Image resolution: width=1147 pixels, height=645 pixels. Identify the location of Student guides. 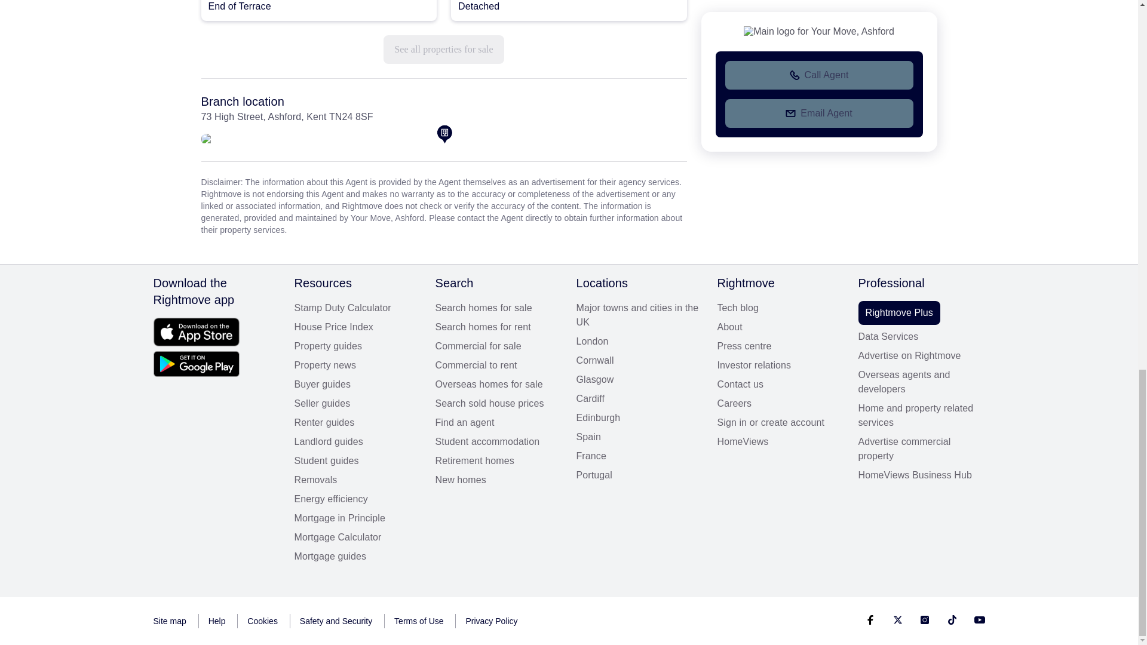
(357, 461).